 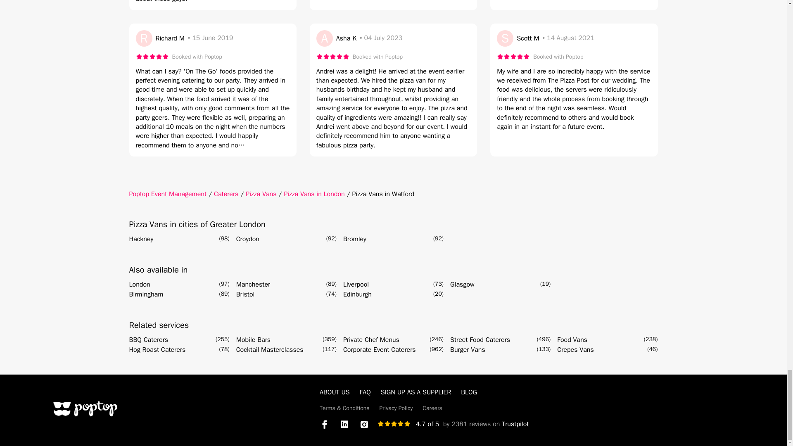 What do you see at coordinates (371, 339) in the screenshot?
I see `Private Chef Menus` at bounding box center [371, 339].